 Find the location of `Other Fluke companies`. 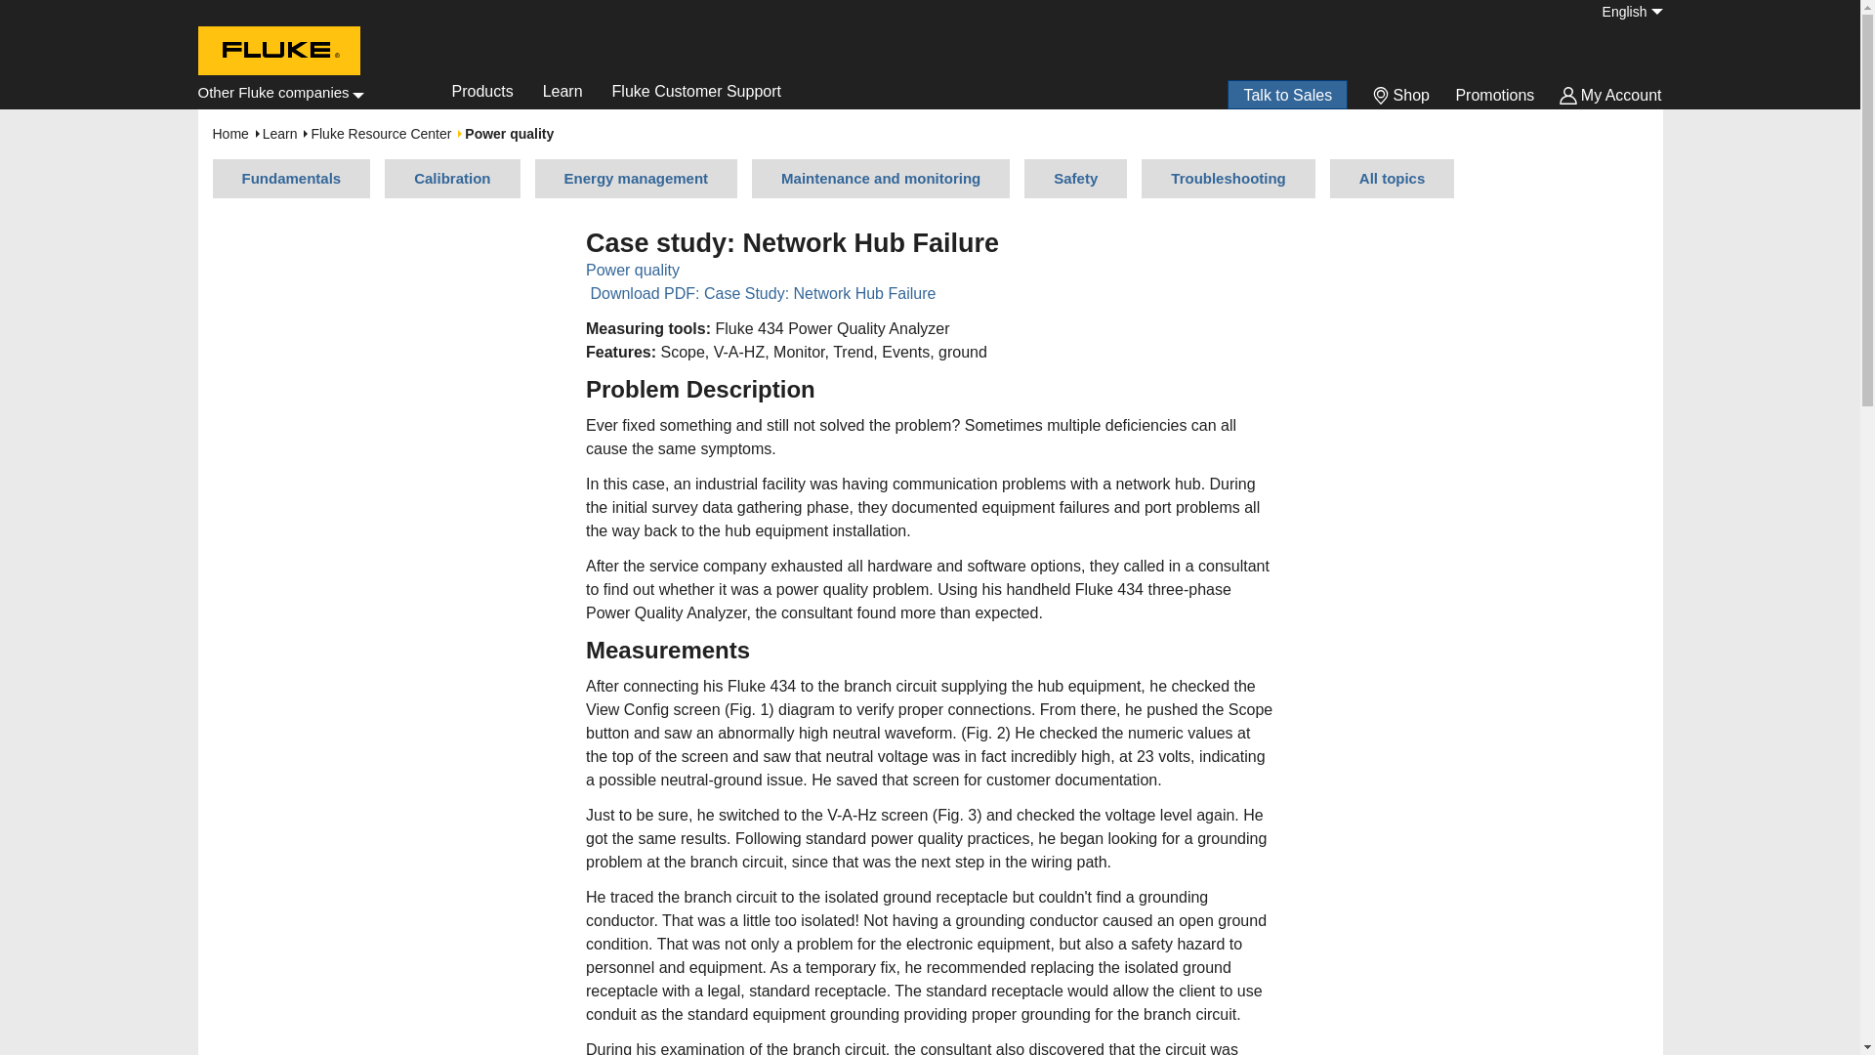

Other Fluke companies is located at coordinates (279, 92).